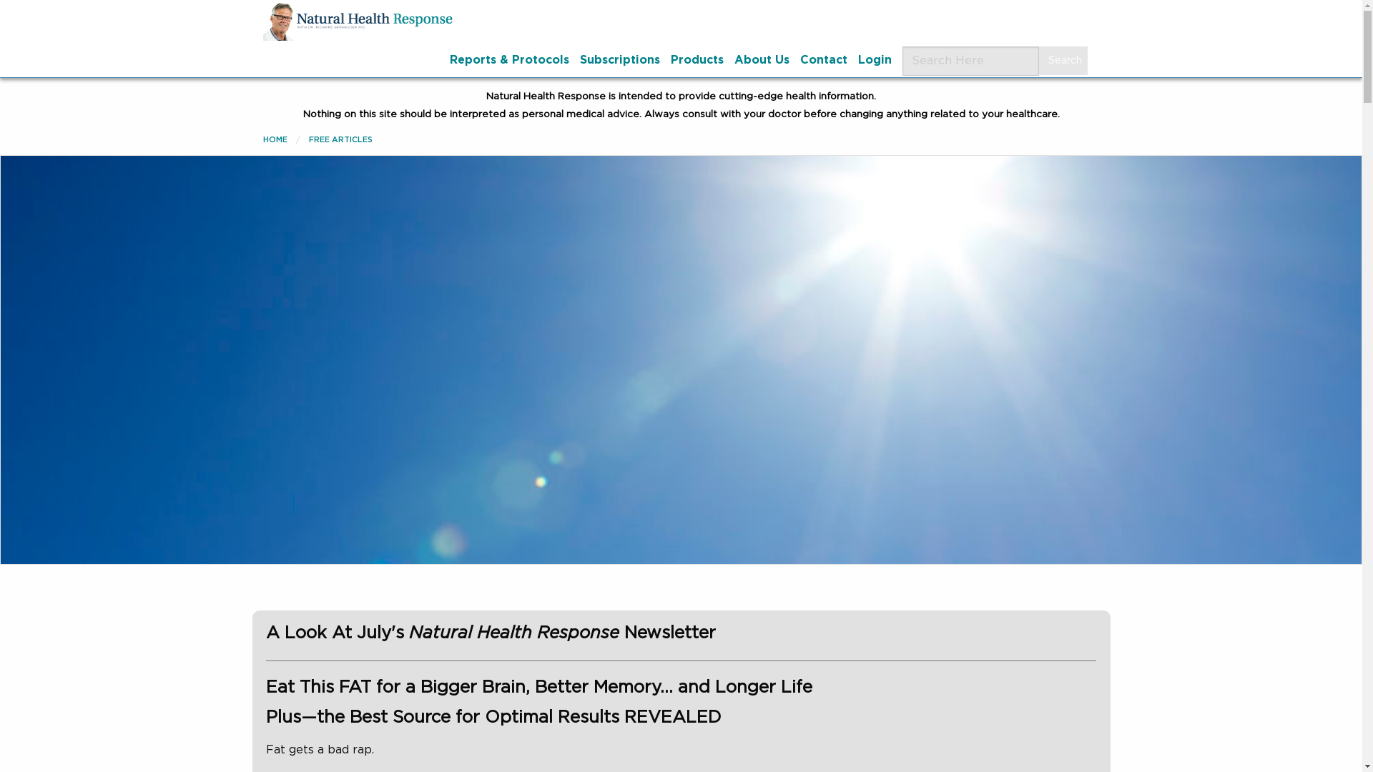 This screenshot has width=1373, height=772. Describe the element at coordinates (697, 59) in the screenshot. I see `Products` at that location.